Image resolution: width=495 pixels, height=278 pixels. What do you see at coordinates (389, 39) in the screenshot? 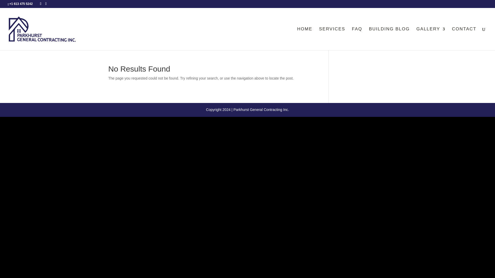
I see `BUILDING BLOG` at bounding box center [389, 39].